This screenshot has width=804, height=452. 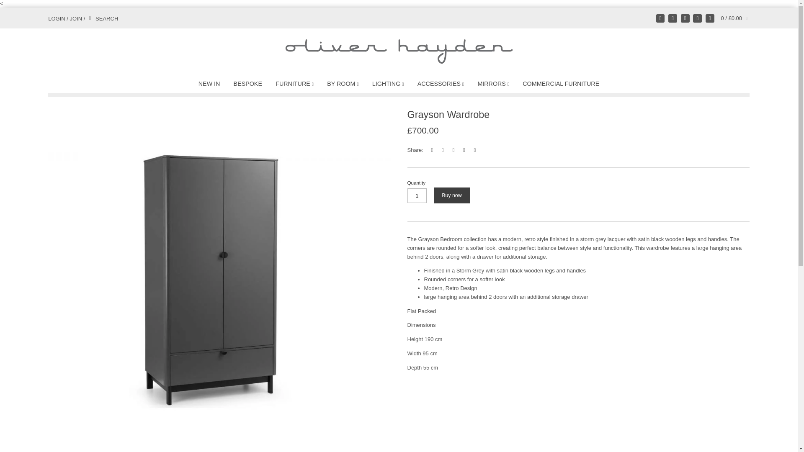 What do you see at coordinates (387, 85) in the screenshot?
I see `LIGHTING` at bounding box center [387, 85].